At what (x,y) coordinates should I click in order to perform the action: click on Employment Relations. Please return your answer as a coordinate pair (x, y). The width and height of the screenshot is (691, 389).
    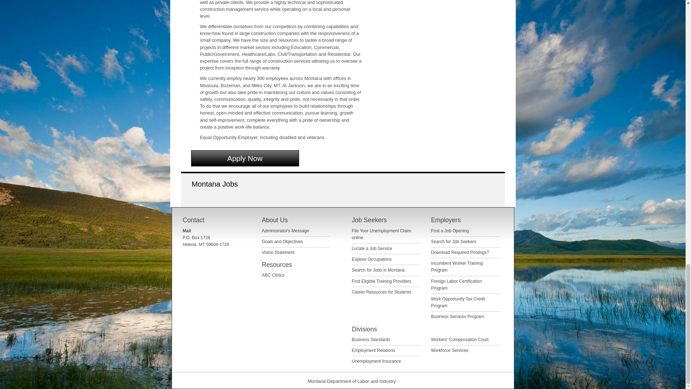
    Looking at the image, I should click on (374, 350).